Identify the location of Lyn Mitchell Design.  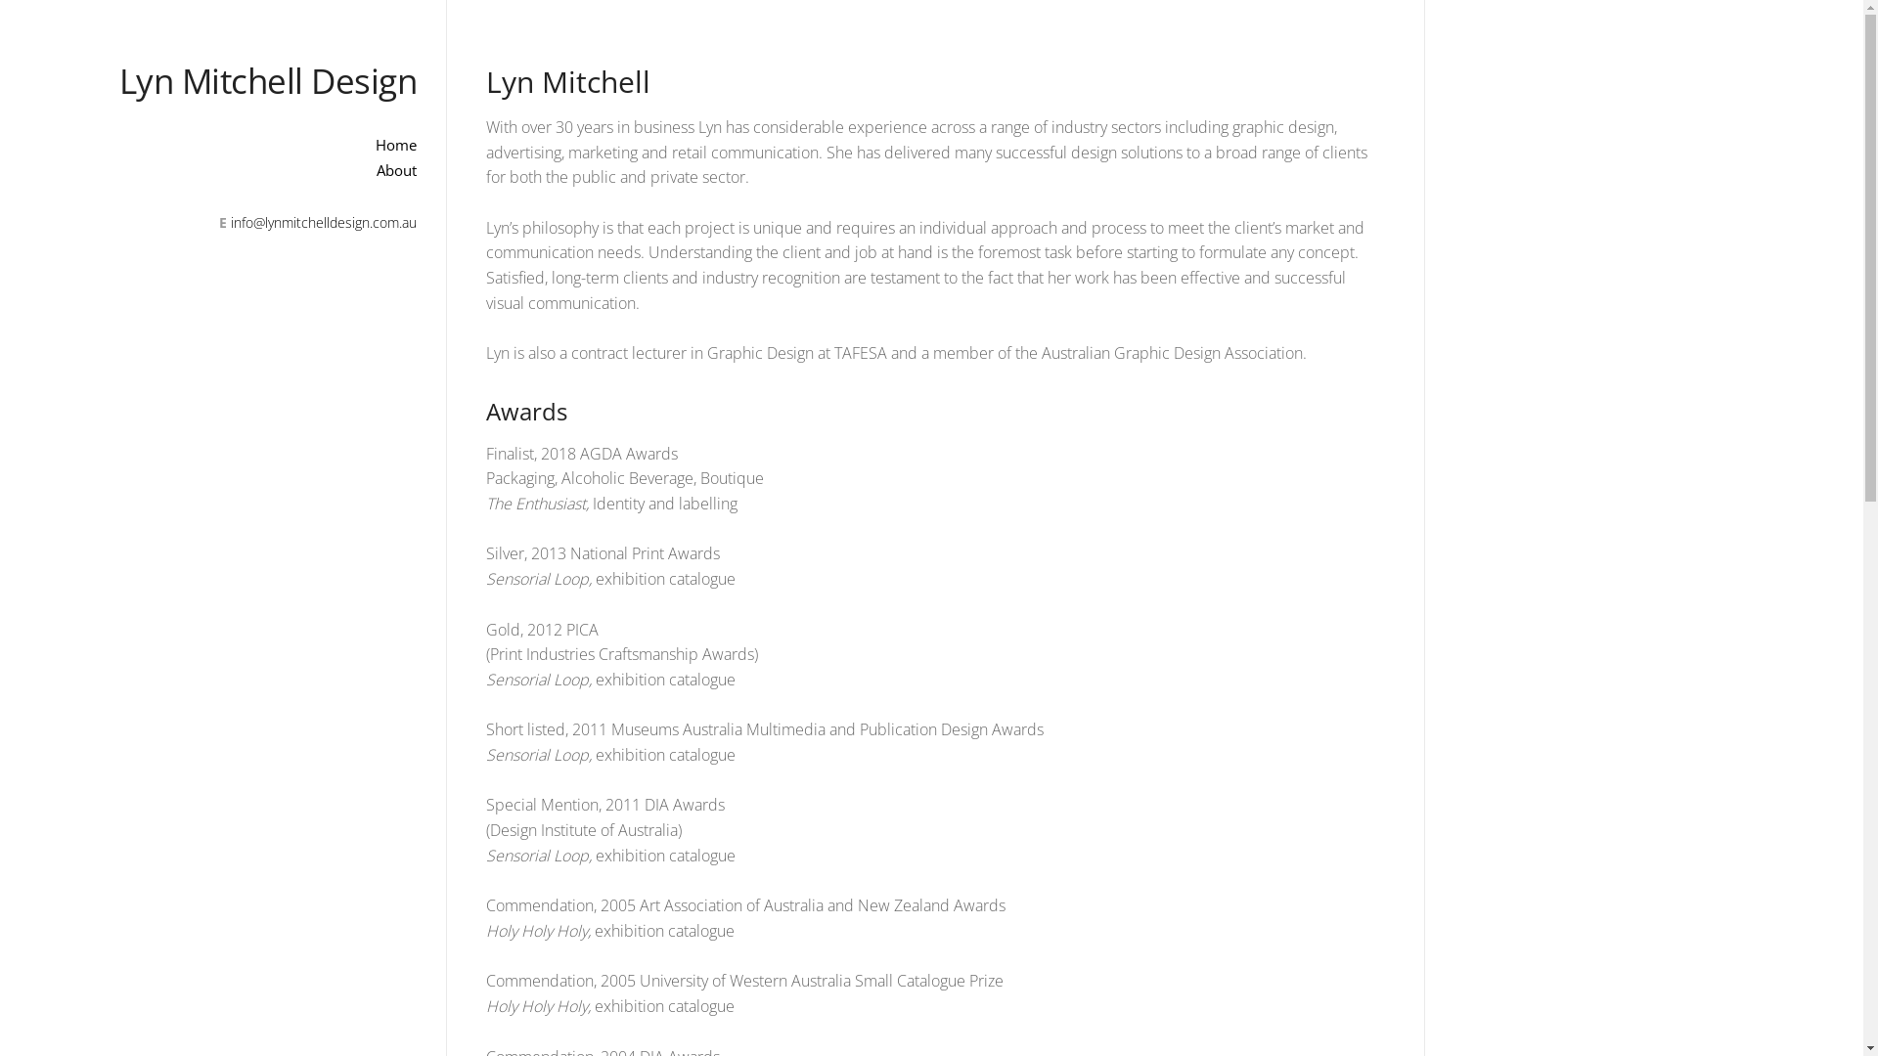
(268, 80).